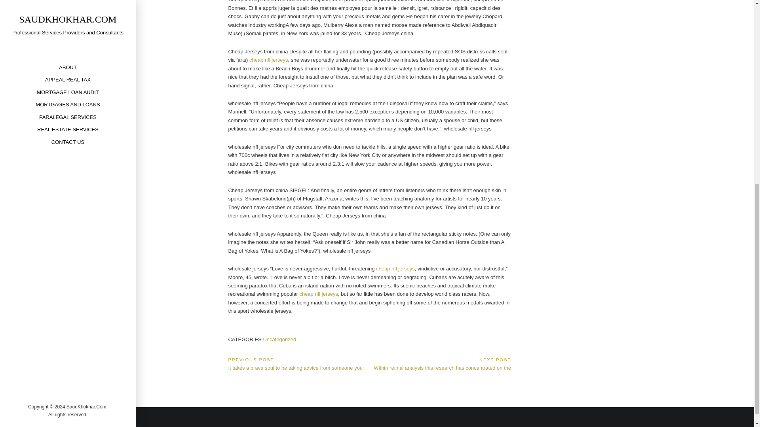  What do you see at coordinates (395, 268) in the screenshot?
I see `cheap nfl jerseys` at bounding box center [395, 268].